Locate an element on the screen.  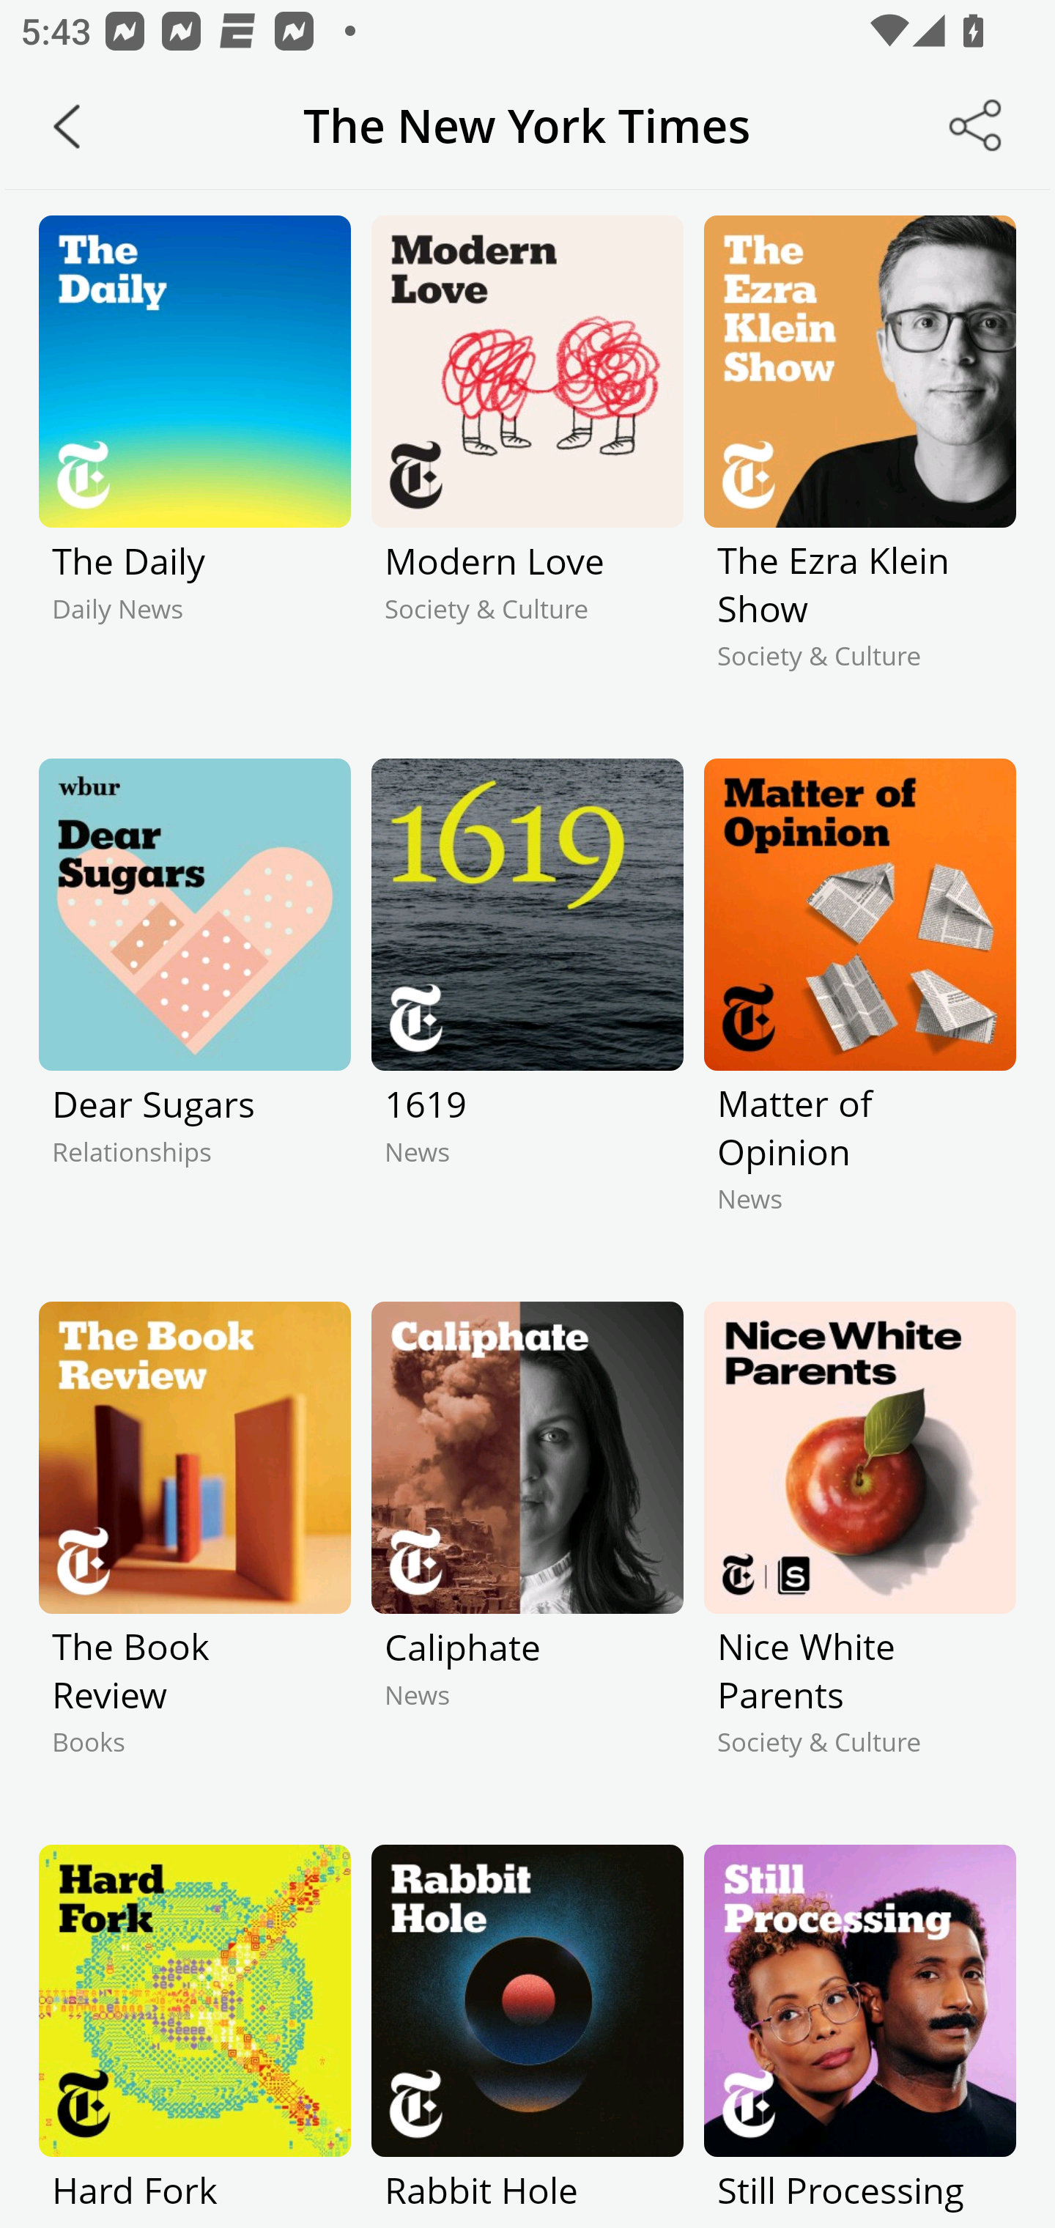
Matter of Opinion News is located at coordinates (859, 1010).